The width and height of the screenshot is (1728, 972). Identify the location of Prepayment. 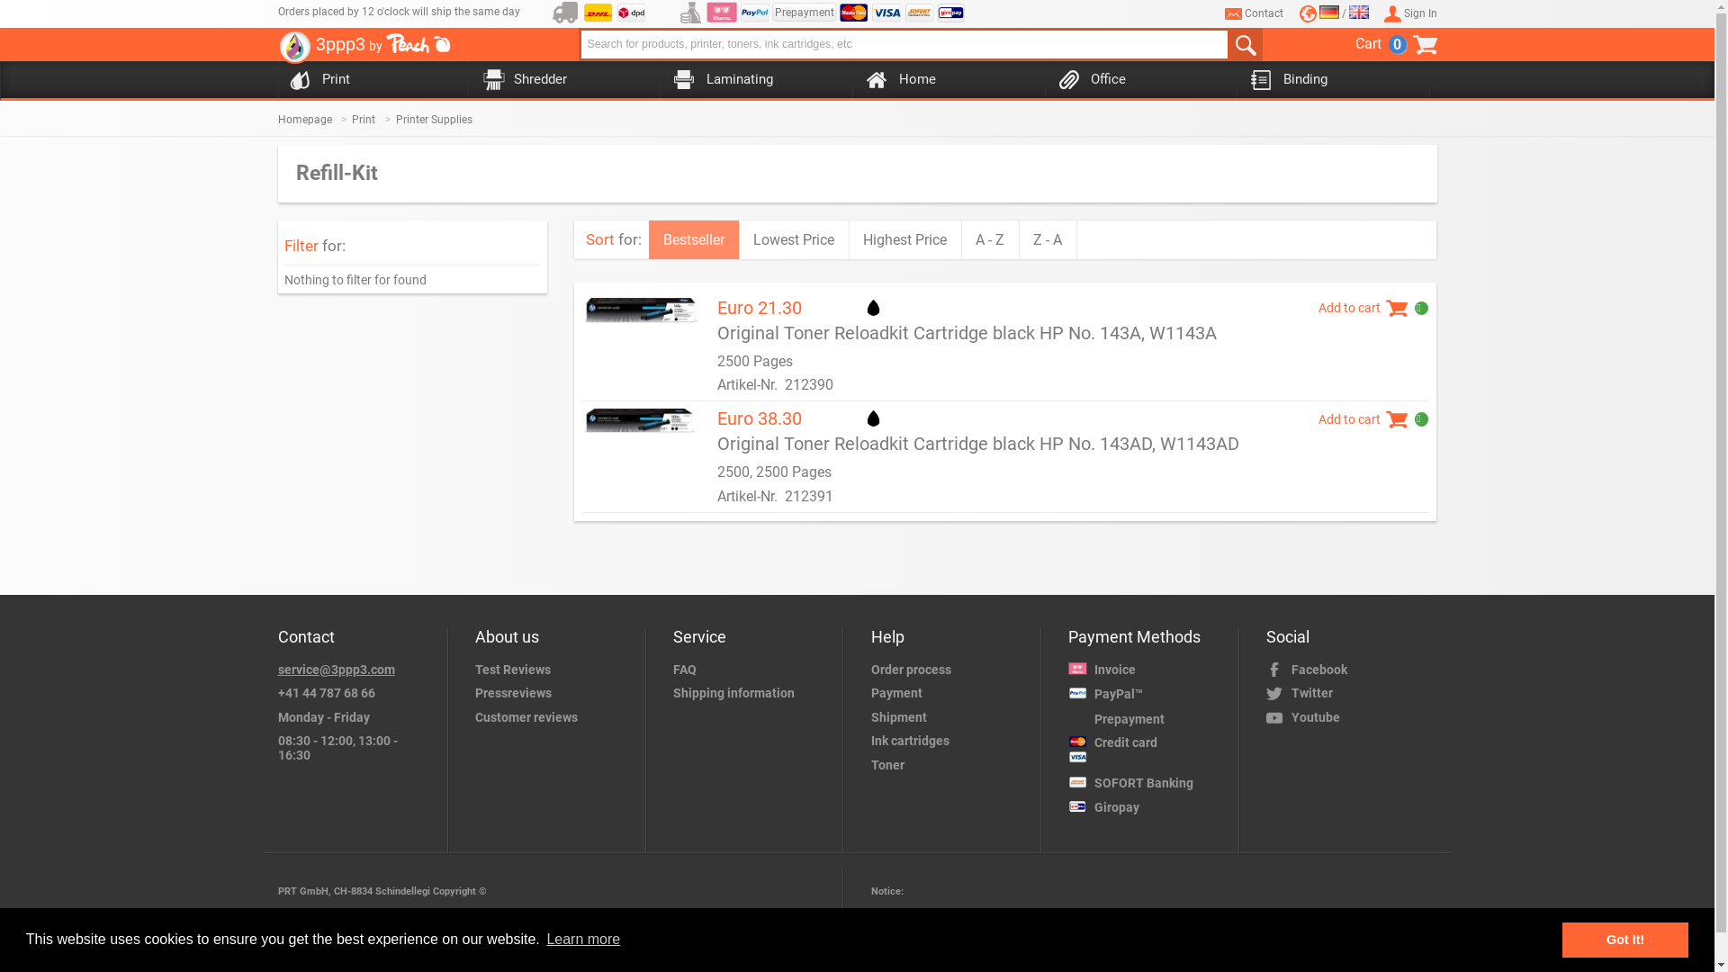
(1145, 719).